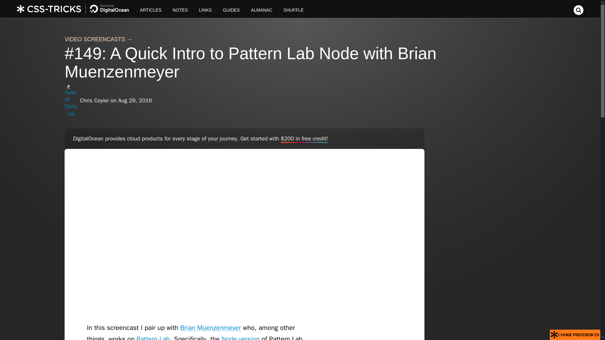 The image size is (605, 340). I want to click on Search, so click(579, 13).